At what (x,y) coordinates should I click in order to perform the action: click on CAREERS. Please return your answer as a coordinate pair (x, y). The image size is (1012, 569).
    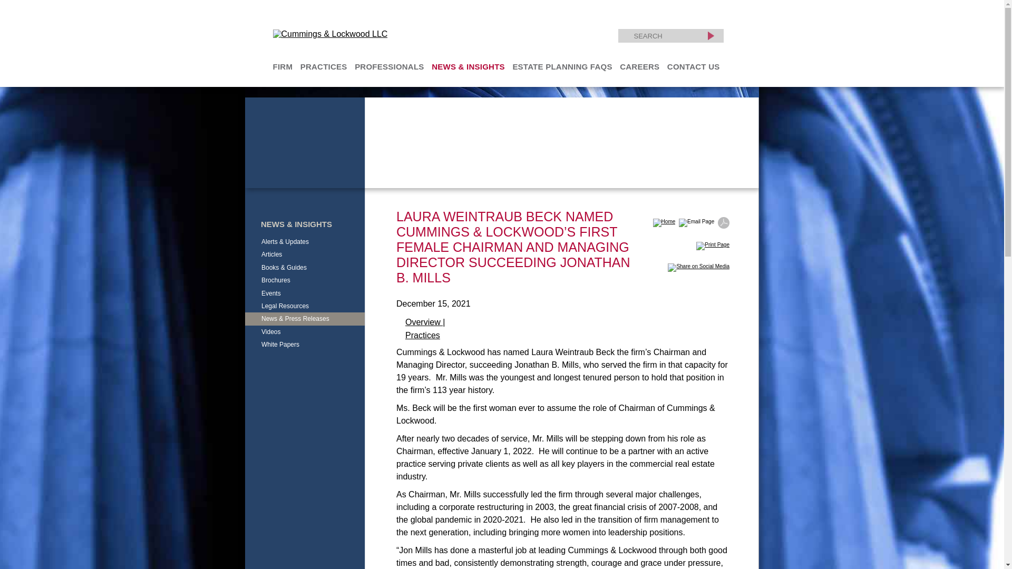
    Looking at the image, I should click on (639, 66).